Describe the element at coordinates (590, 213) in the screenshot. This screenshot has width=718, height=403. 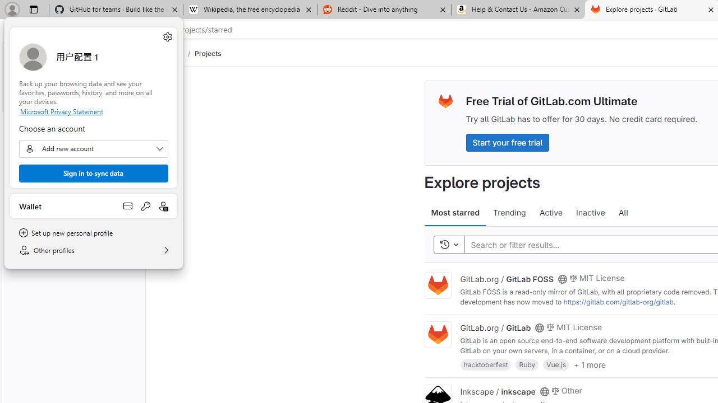
I see `Inactive` at that location.